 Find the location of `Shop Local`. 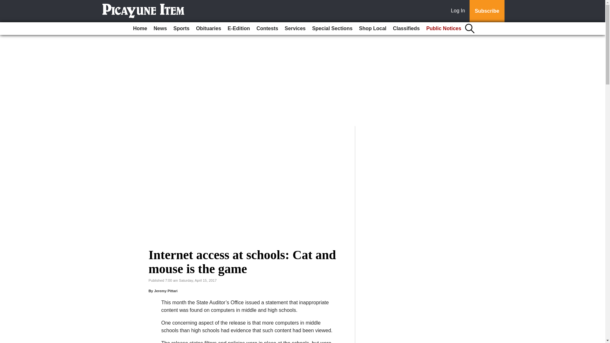

Shop Local is located at coordinates (372, 29).